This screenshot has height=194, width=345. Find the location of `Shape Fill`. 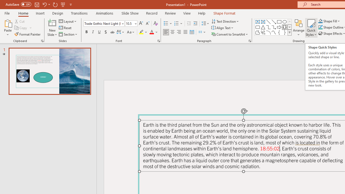

Shape Fill is located at coordinates (329, 21).